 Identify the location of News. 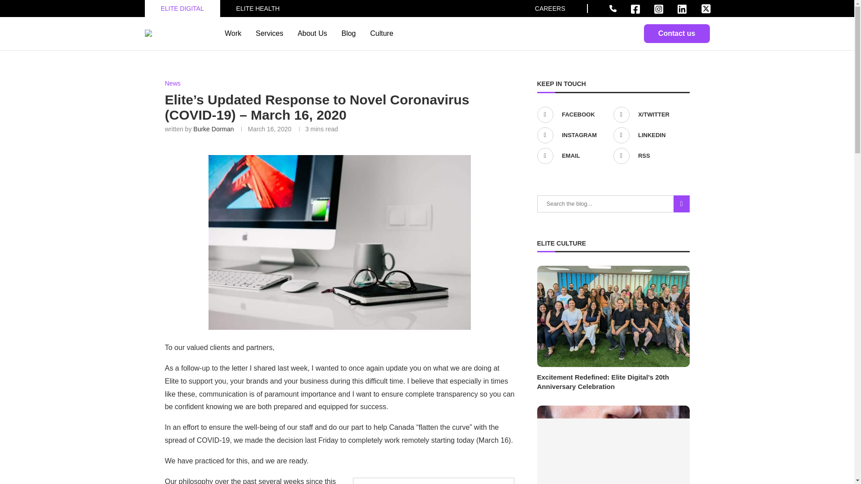
(173, 83).